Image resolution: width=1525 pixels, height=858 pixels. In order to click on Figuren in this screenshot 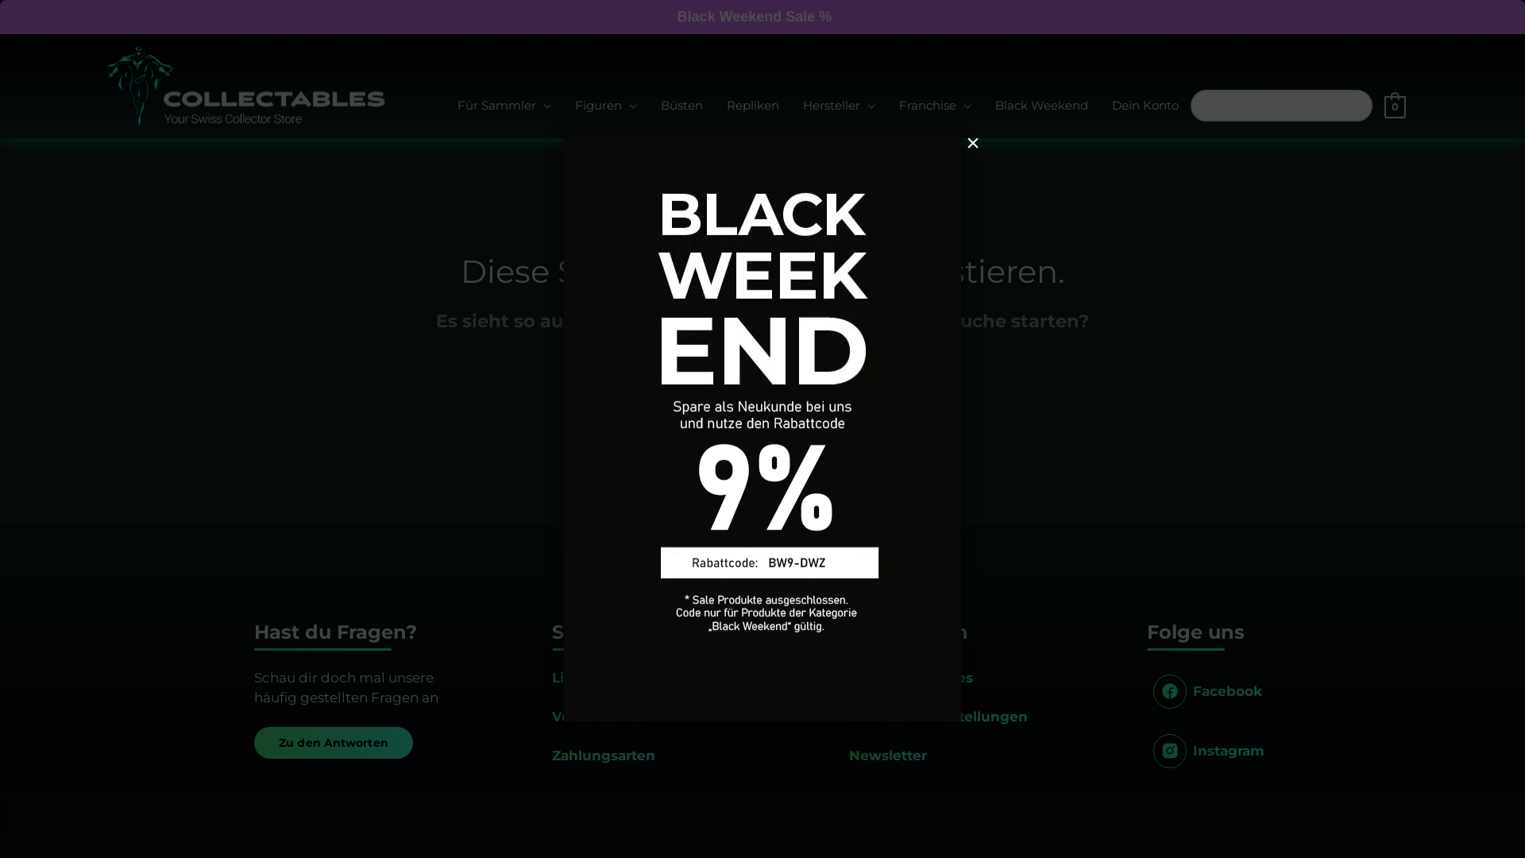, I will do `click(606, 106)`.